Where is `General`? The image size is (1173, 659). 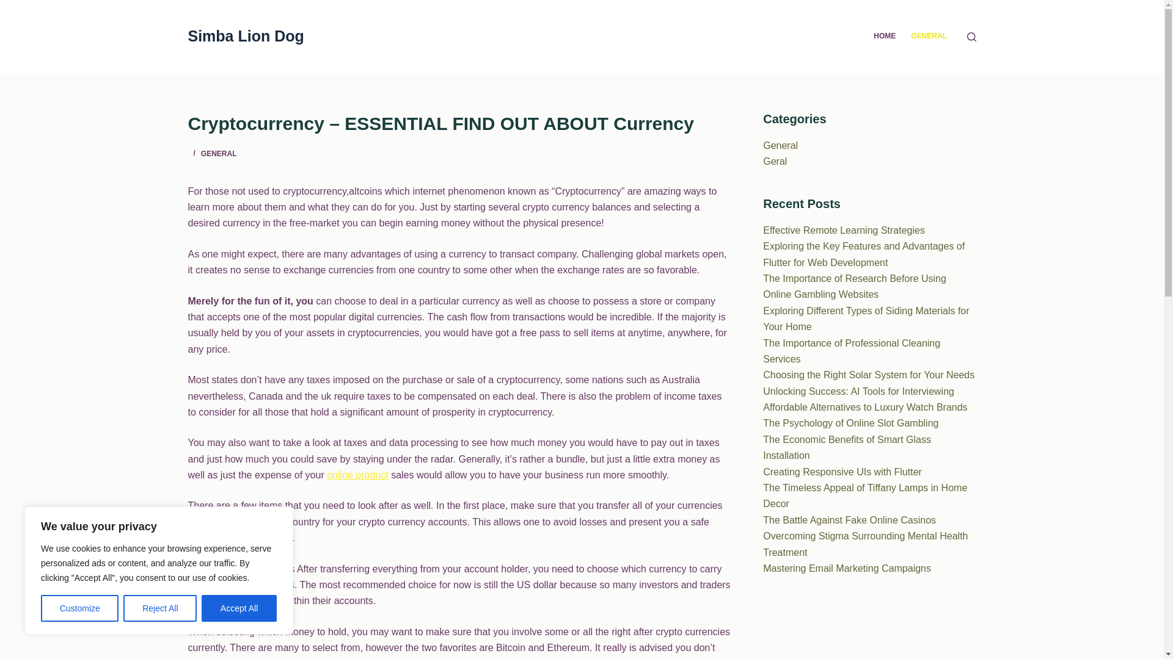 General is located at coordinates (780, 145).